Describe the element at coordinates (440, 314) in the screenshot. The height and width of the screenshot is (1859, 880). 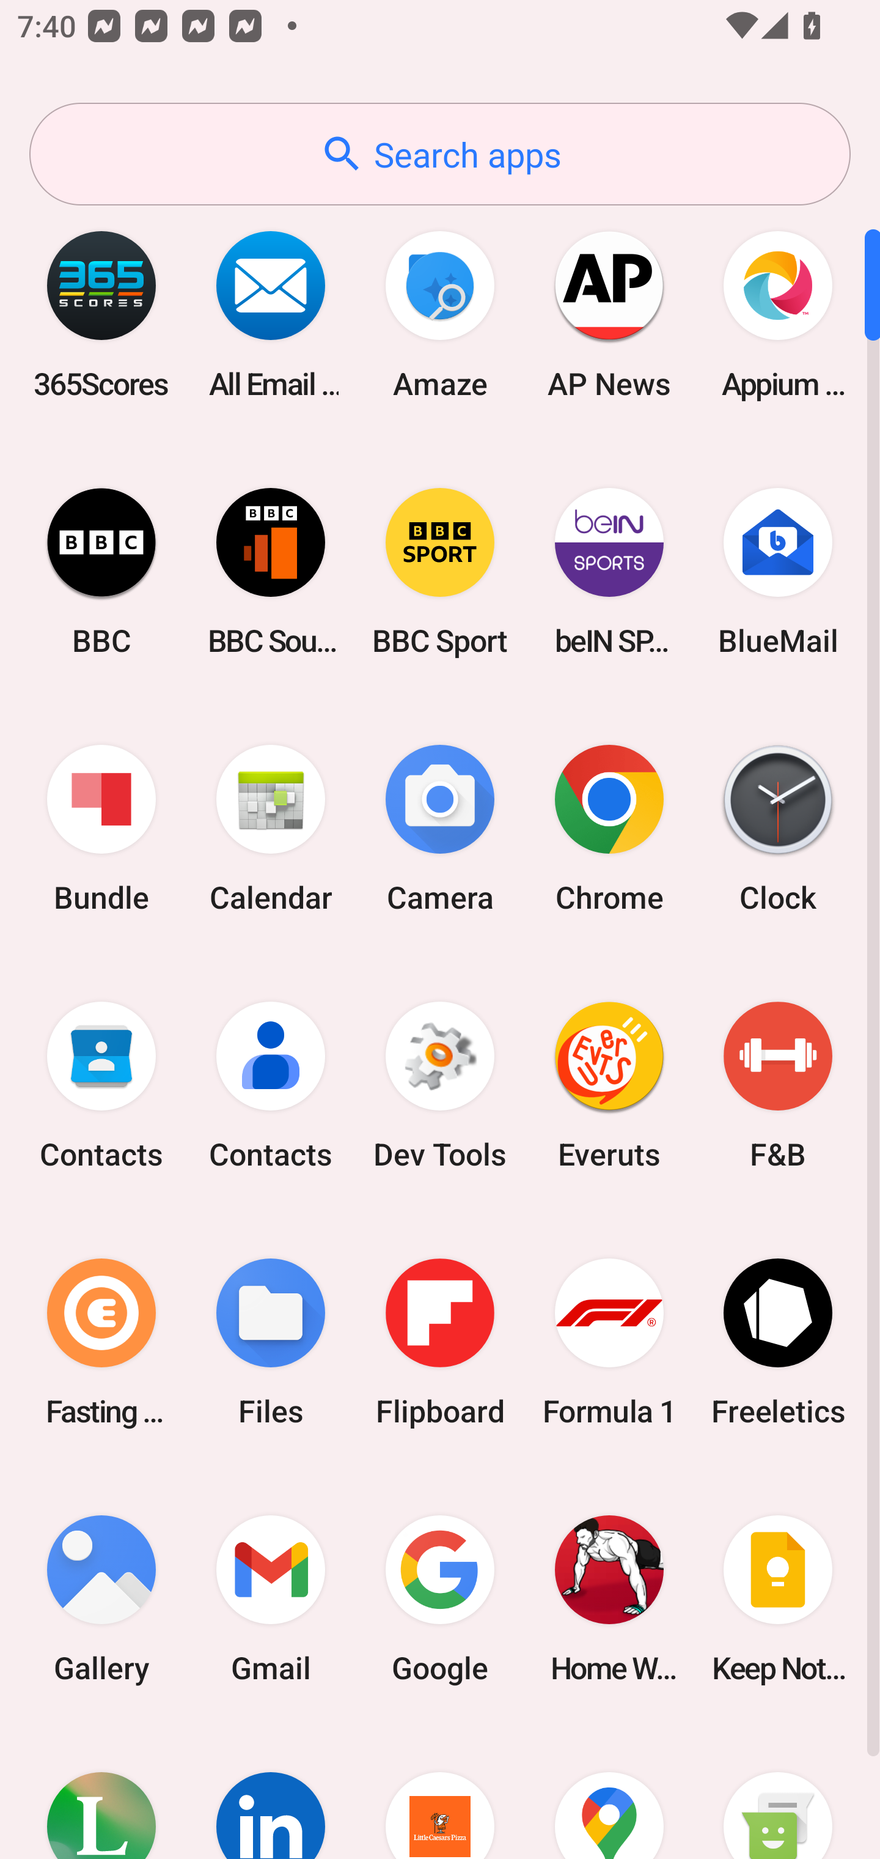
I see `Amaze` at that location.